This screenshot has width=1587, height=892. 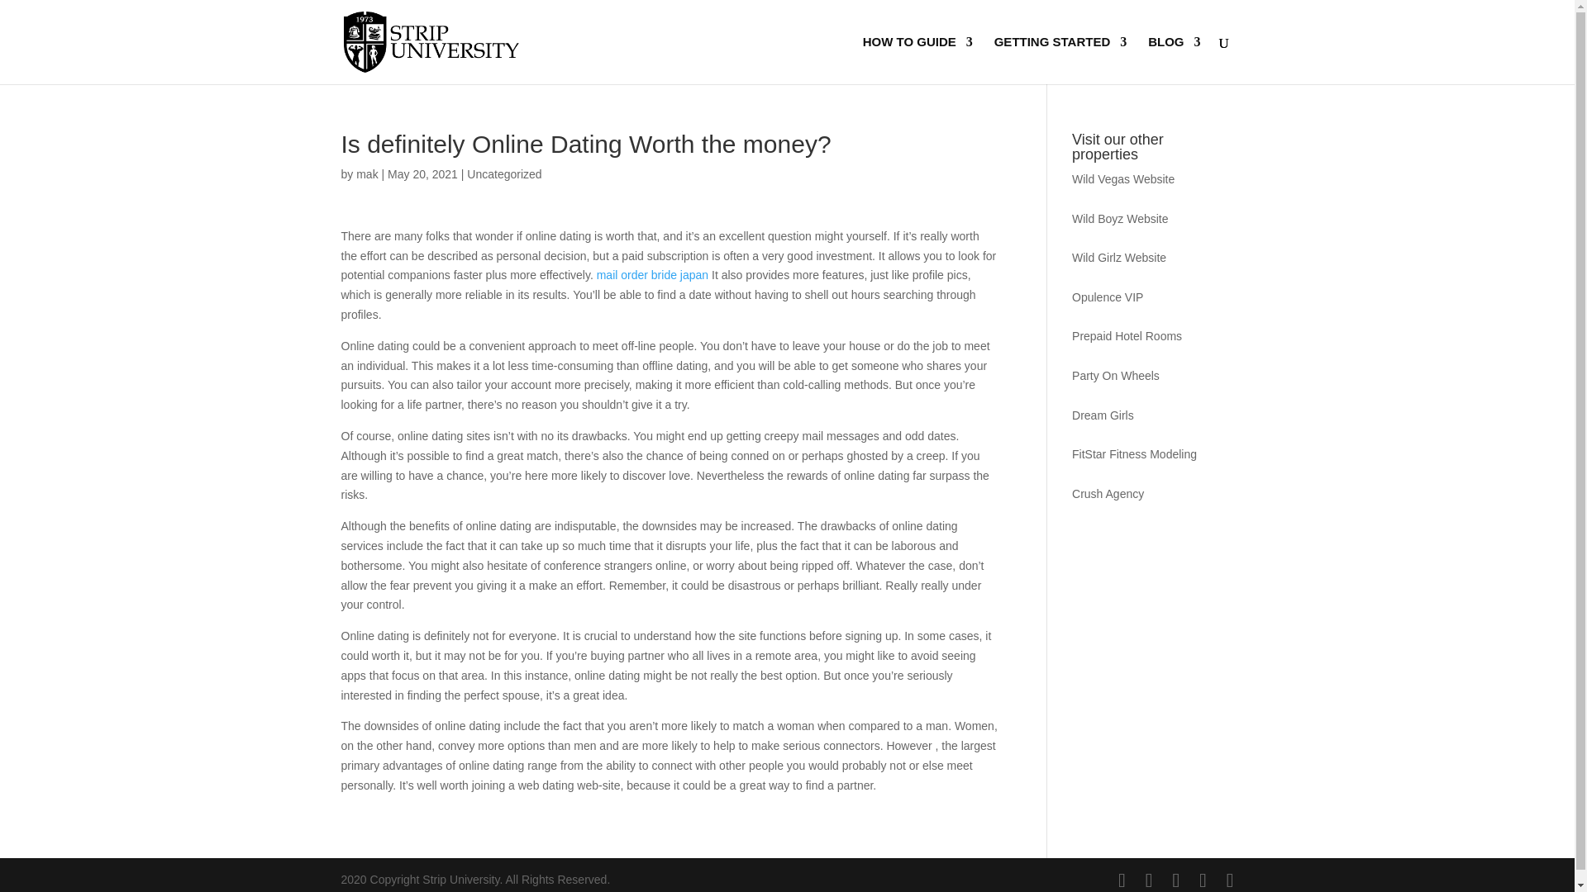 What do you see at coordinates (1060, 59) in the screenshot?
I see `GETTING STARTED` at bounding box center [1060, 59].